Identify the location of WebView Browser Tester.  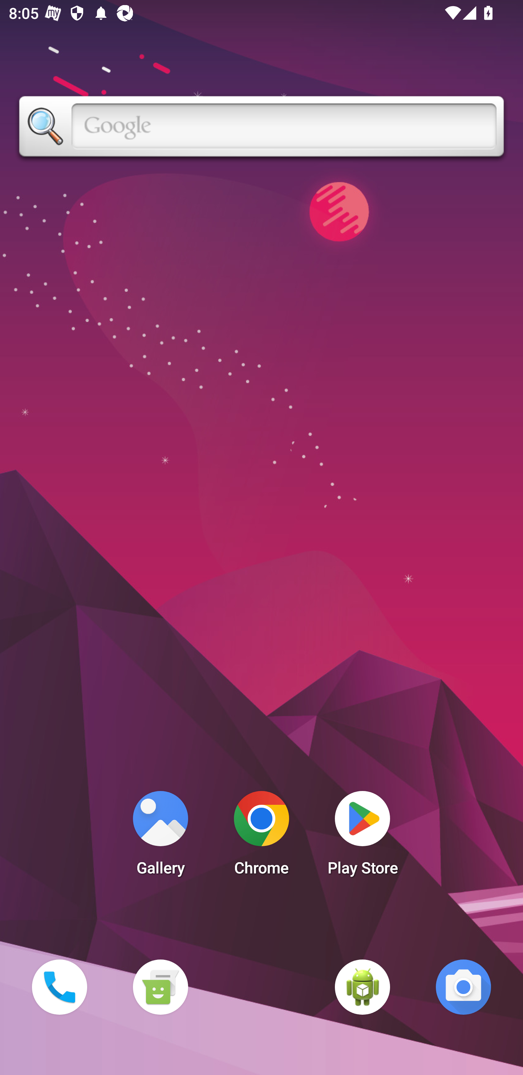
(362, 987).